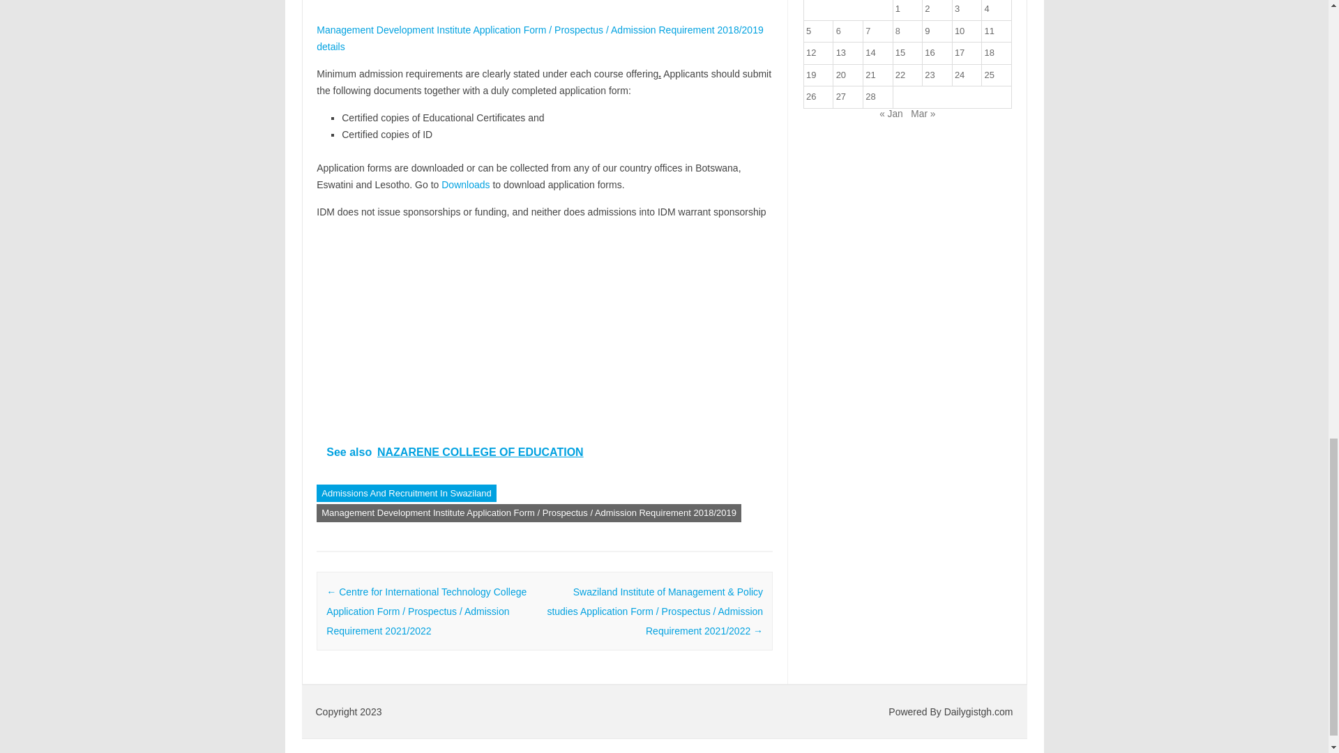  I want to click on Admissions And Recruitment In Swaziland, so click(406, 494).